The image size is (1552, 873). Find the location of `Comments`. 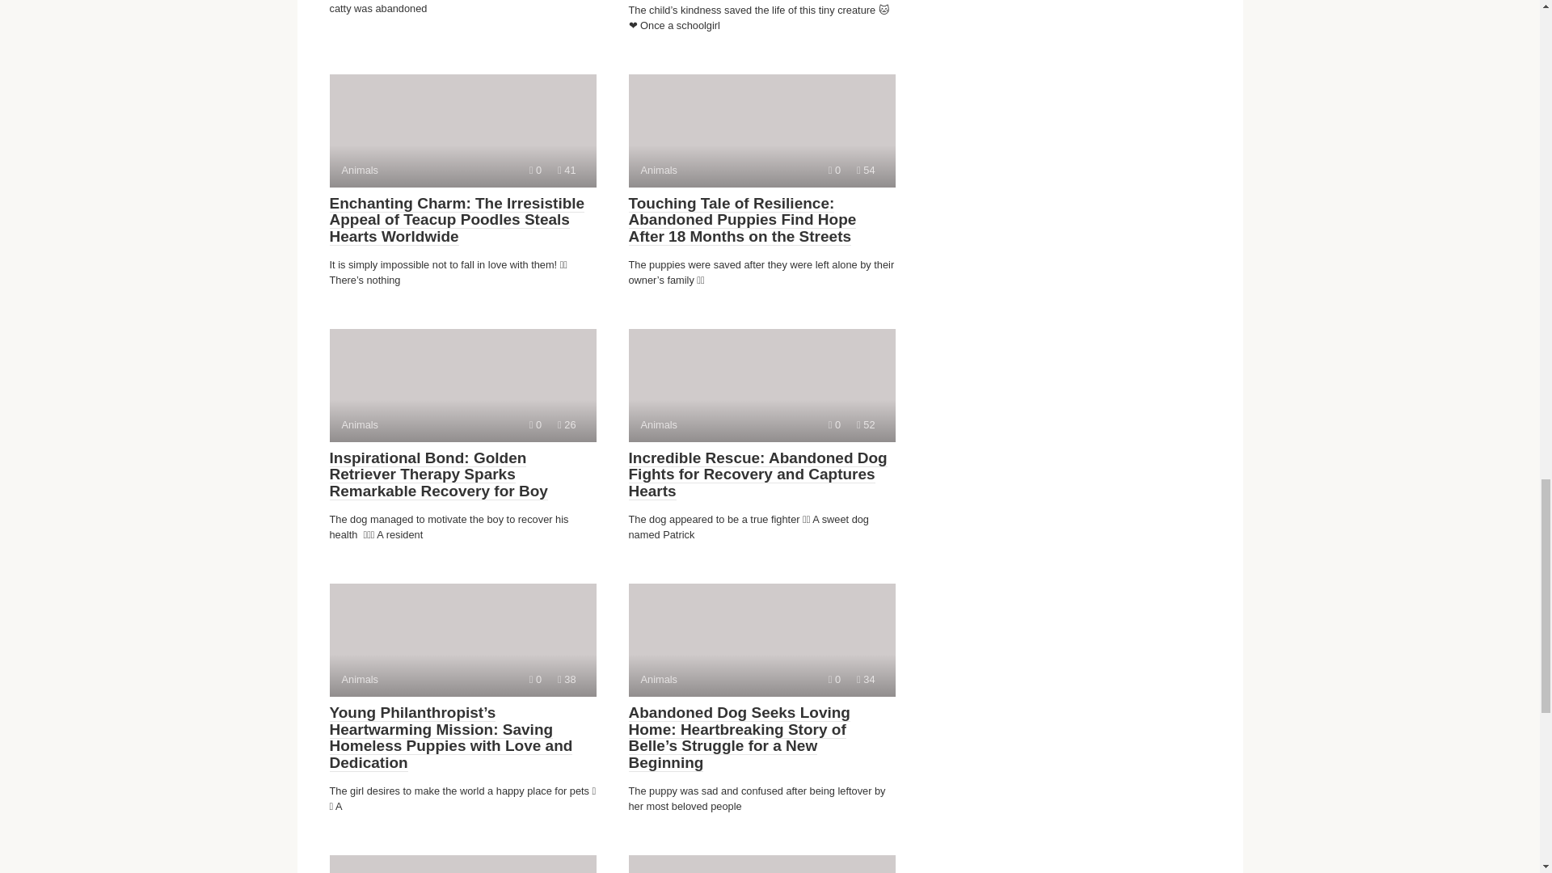

Comments is located at coordinates (761, 131).